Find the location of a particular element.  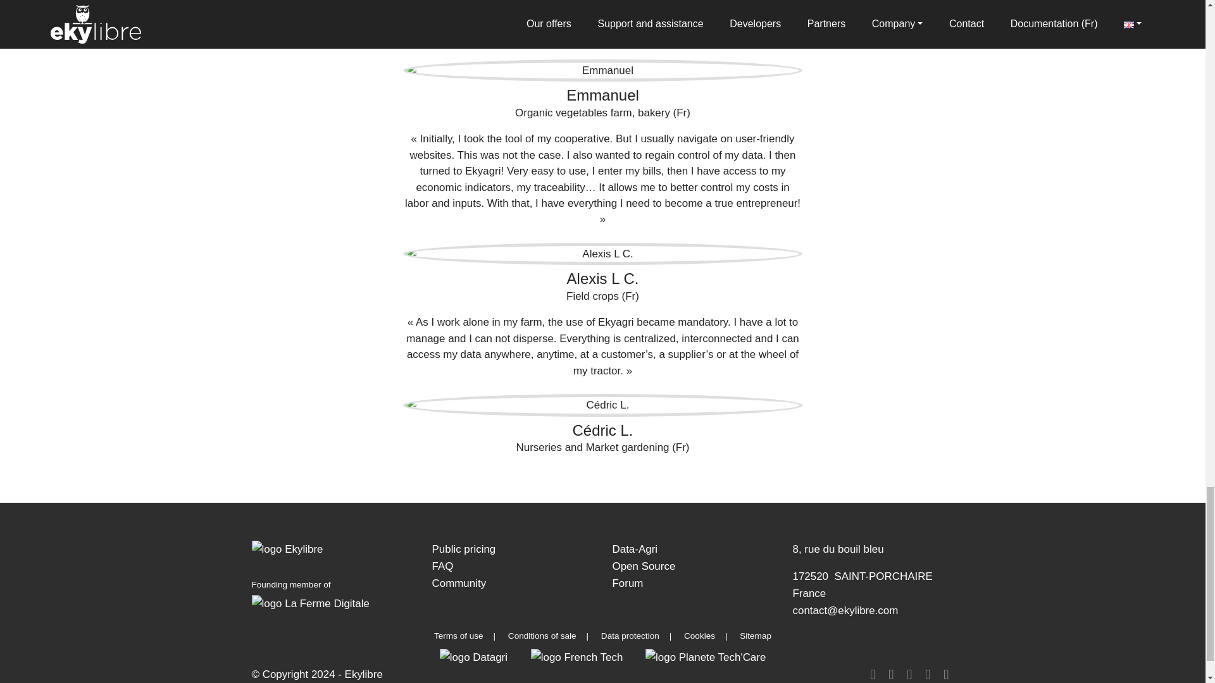

Data-Agri is located at coordinates (635, 549).